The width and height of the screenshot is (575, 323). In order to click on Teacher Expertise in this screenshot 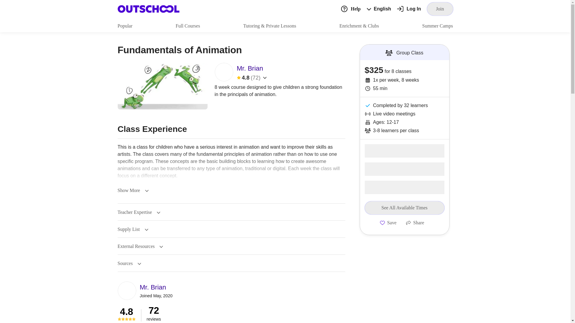, I will do `click(139, 212)`.